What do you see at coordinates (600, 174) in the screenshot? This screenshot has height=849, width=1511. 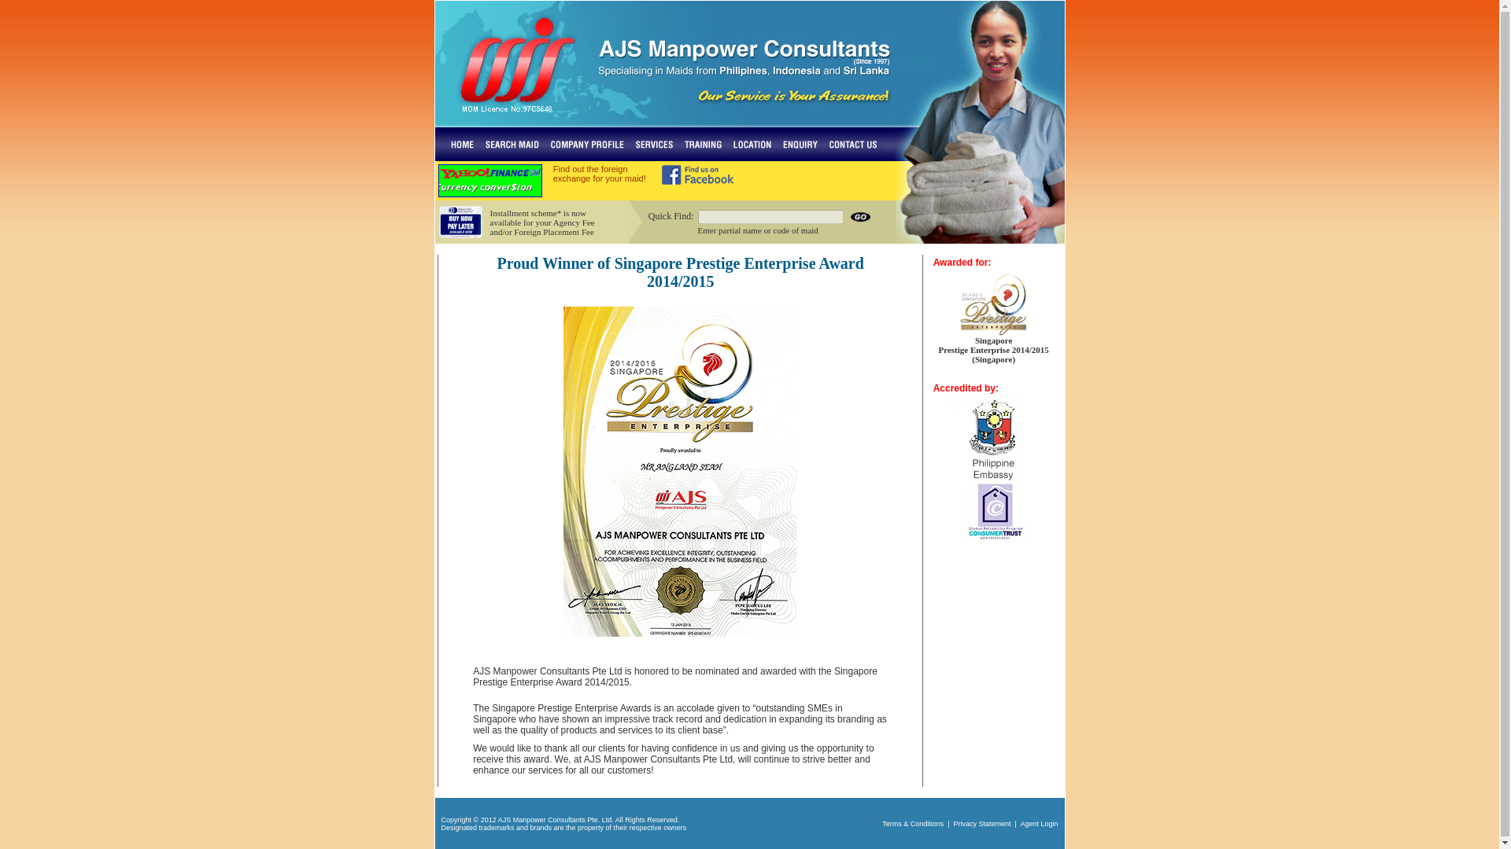 I see `Find out the foreign exchange for your maid!` at bounding box center [600, 174].